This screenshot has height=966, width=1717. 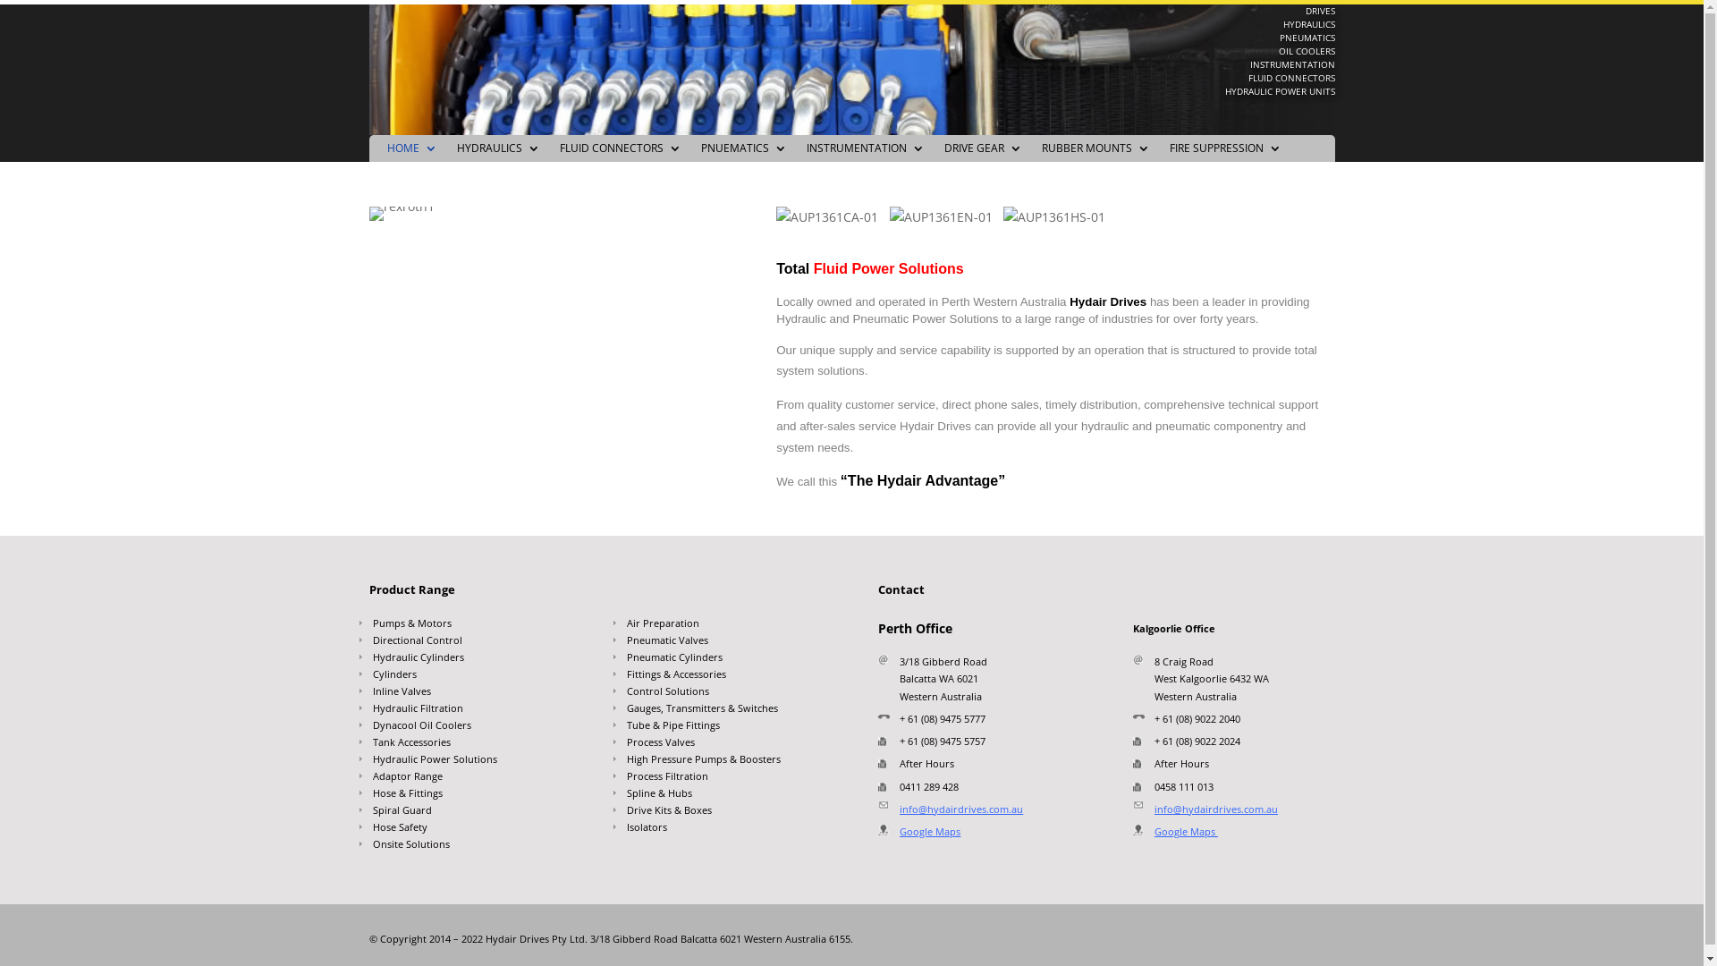 I want to click on Fittings & Accessories, so click(x=726, y=677).